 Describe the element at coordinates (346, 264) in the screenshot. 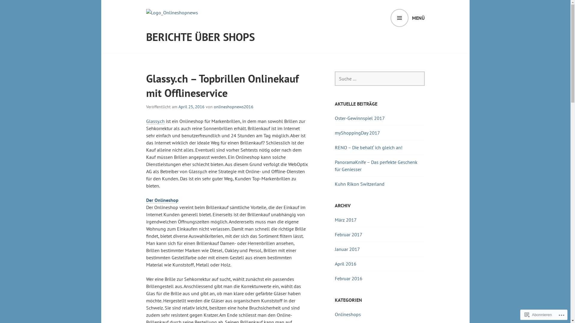

I see `April 2016` at that location.